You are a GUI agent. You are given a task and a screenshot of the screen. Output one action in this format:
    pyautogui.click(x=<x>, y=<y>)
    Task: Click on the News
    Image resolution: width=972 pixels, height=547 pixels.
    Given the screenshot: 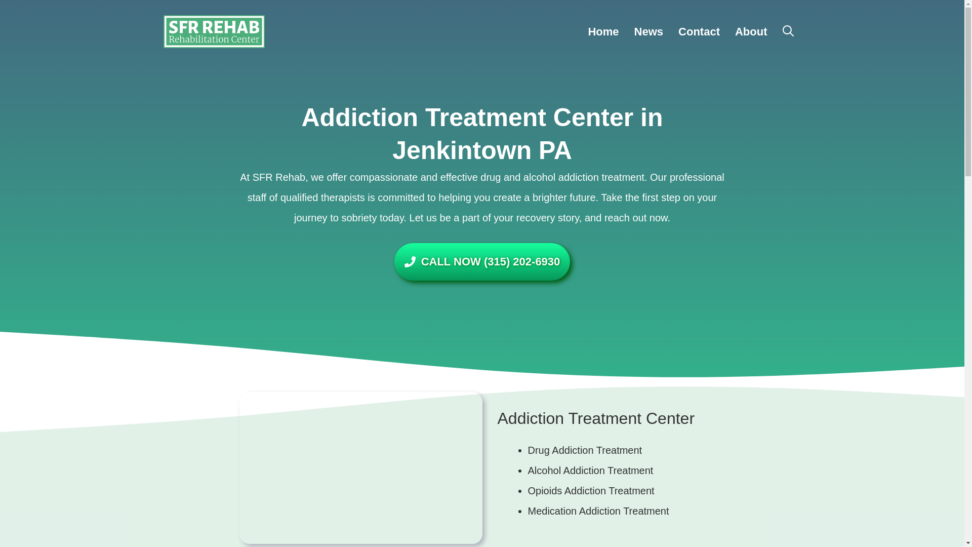 What is the action you would take?
    pyautogui.click(x=649, y=31)
    